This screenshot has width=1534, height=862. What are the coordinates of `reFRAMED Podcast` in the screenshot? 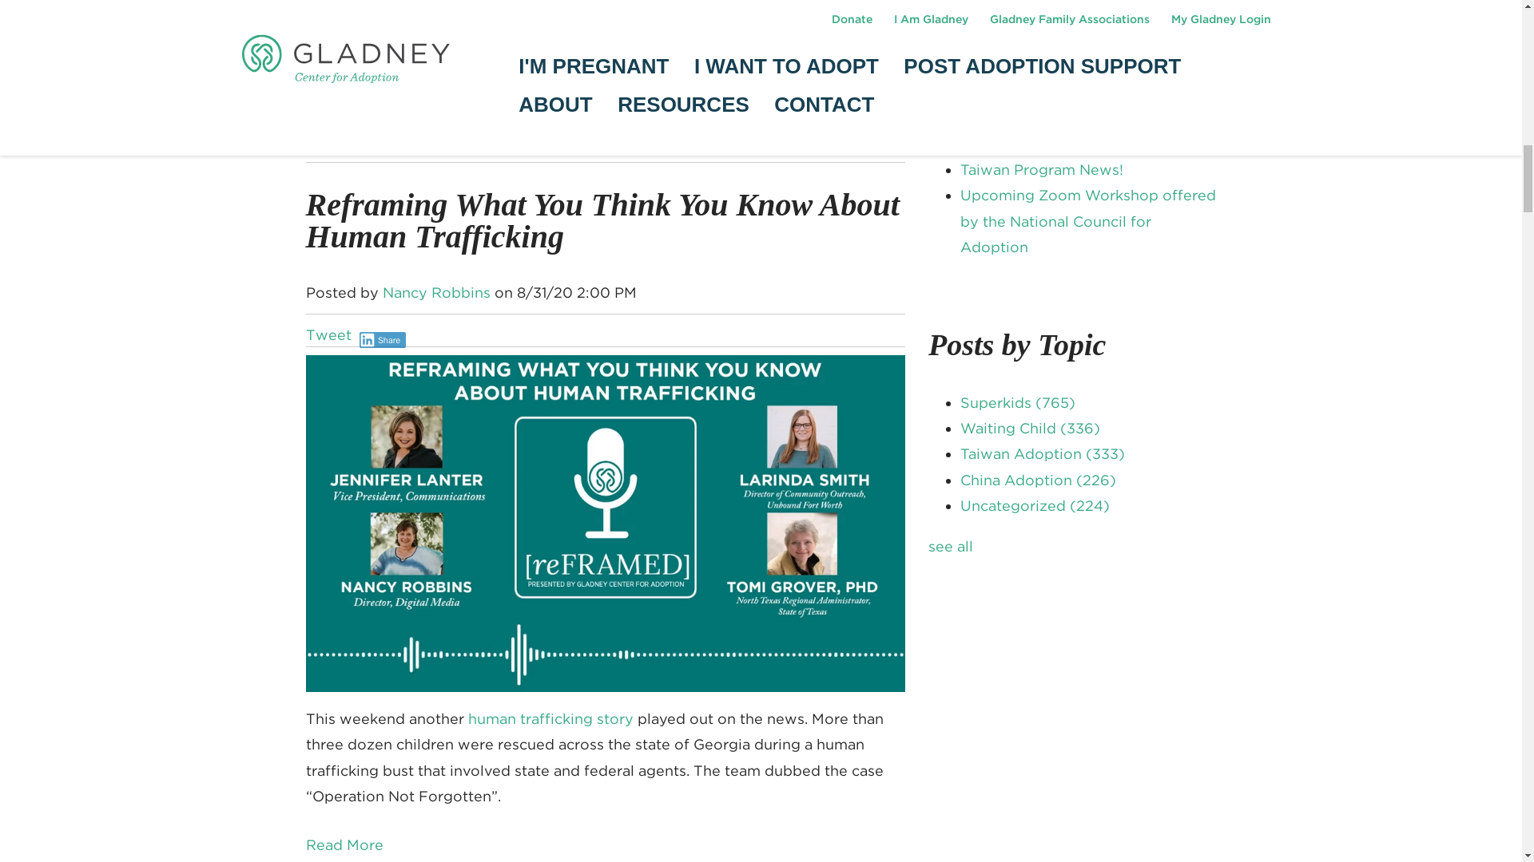 It's located at (429, 118).